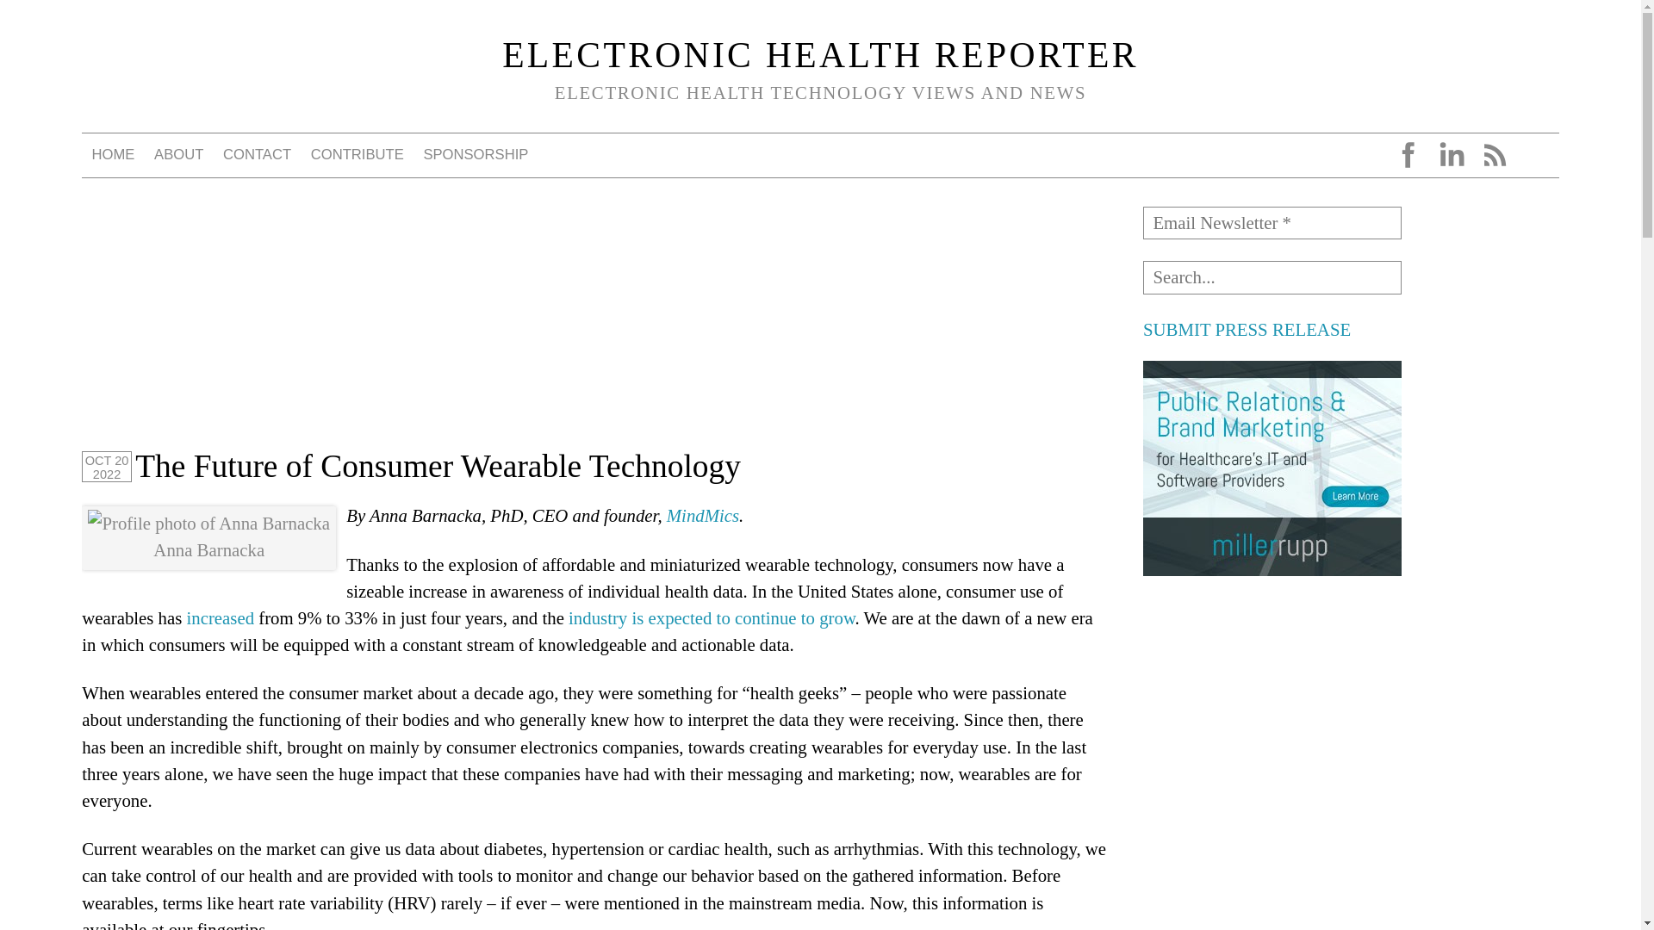 Image resolution: width=1654 pixels, height=930 pixels. Describe the element at coordinates (1451, 154) in the screenshot. I see `LINKEDIN` at that location.